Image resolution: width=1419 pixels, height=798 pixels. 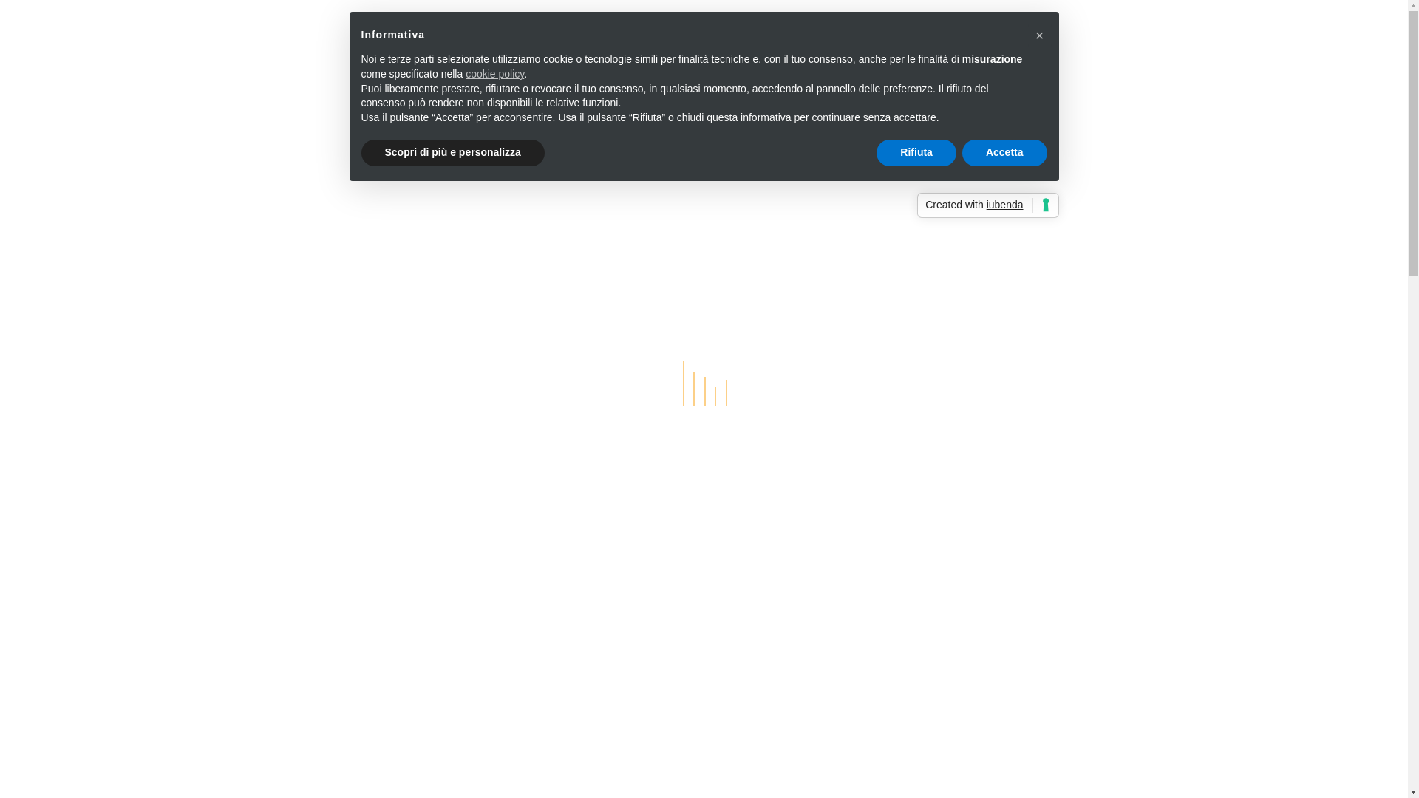 What do you see at coordinates (1056, 41) in the screenshot?
I see `Privacy Policy` at bounding box center [1056, 41].